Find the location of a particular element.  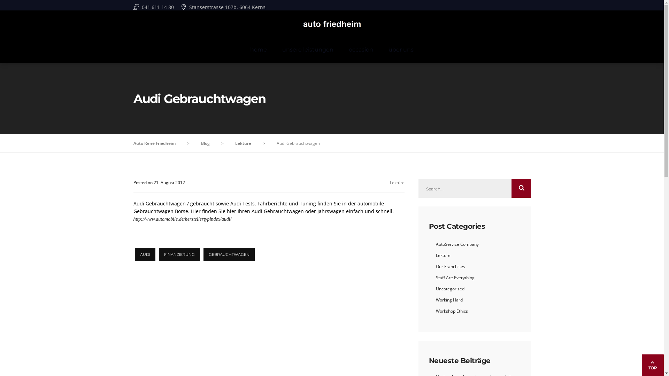

Our Franchises is located at coordinates (450, 267).